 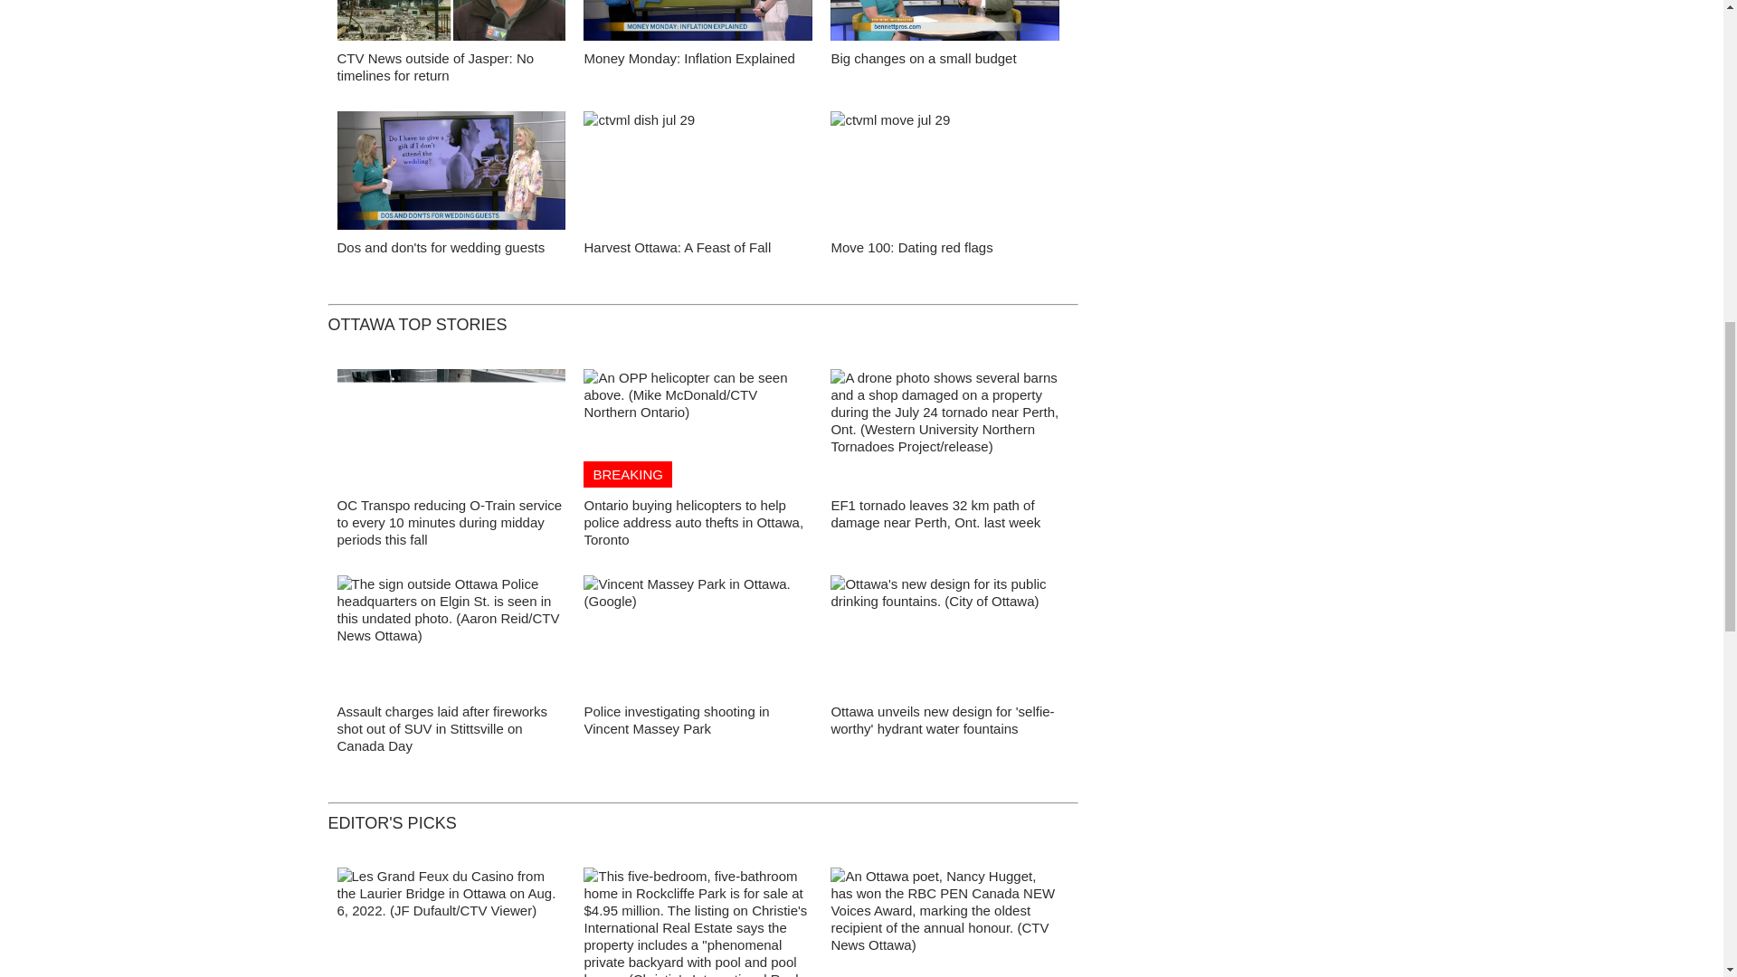 What do you see at coordinates (441, 246) in the screenshot?
I see `Dos and don'ts for wedding guests` at bounding box center [441, 246].